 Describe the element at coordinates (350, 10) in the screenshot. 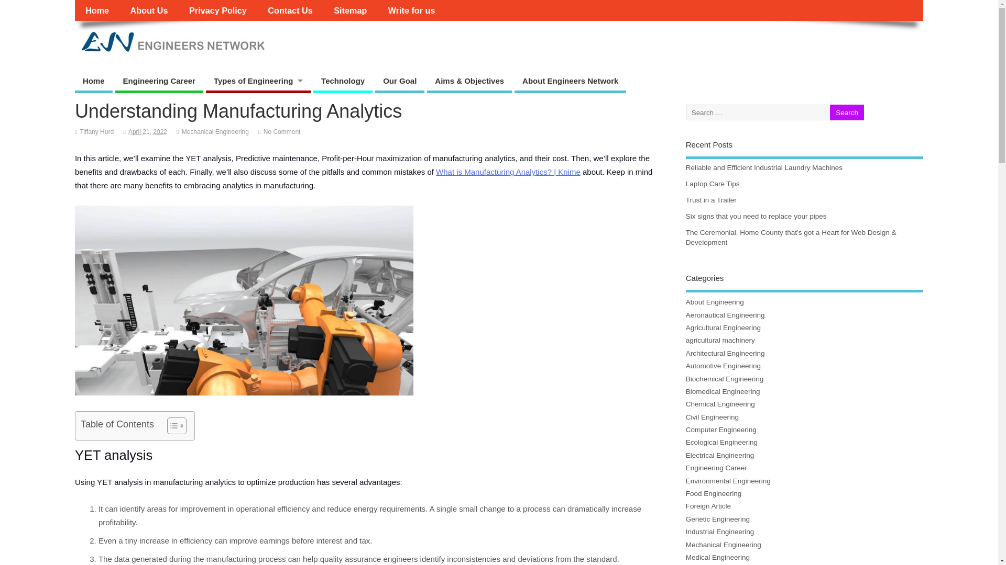

I see `Sitemap` at that location.